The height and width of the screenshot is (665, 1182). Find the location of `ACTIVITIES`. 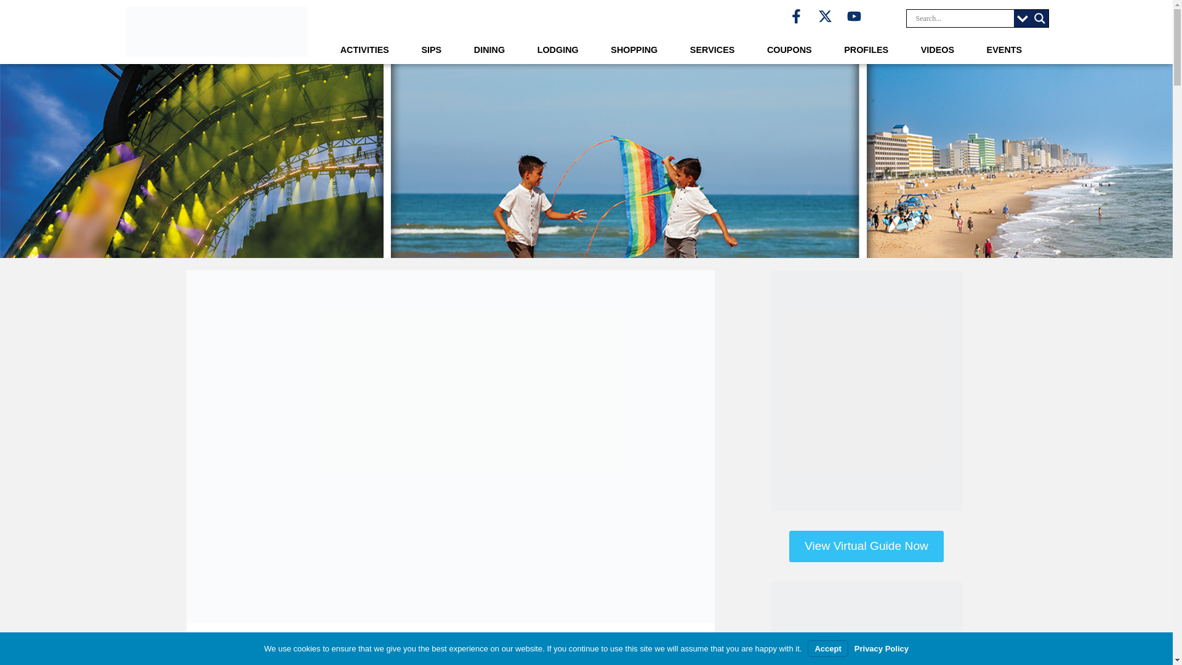

ACTIVITIES is located at coordinates (364, 50).